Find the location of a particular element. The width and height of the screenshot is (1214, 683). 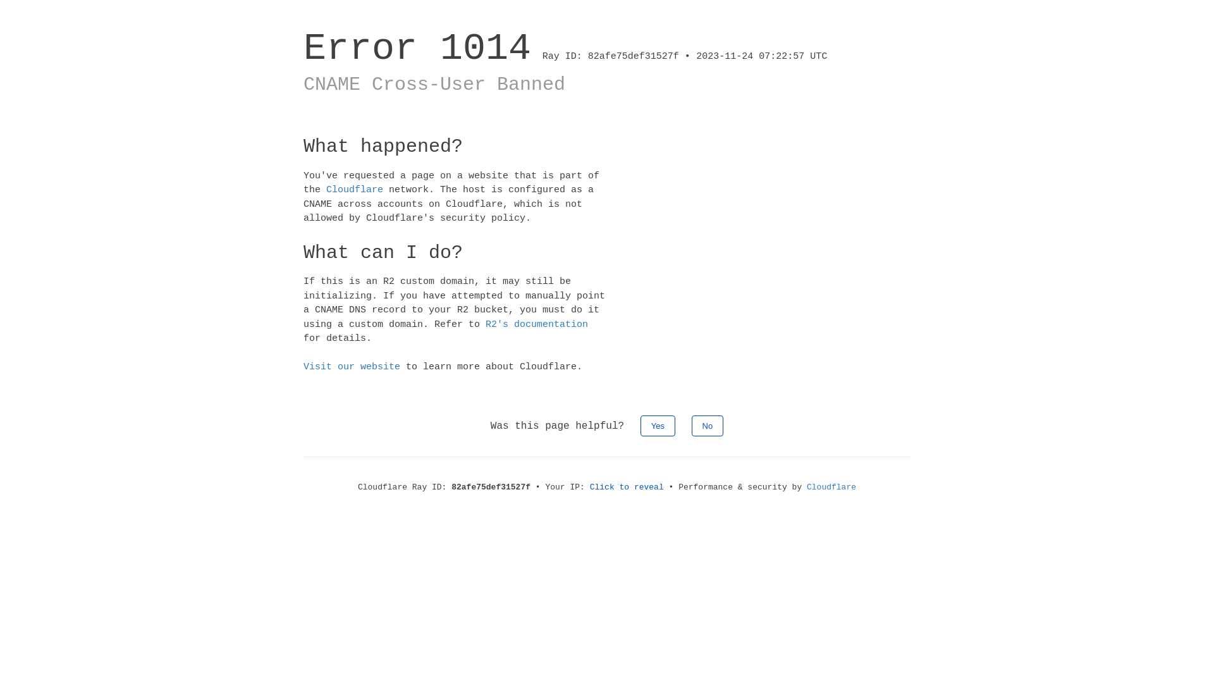

No is located at coordinates (708, 425).